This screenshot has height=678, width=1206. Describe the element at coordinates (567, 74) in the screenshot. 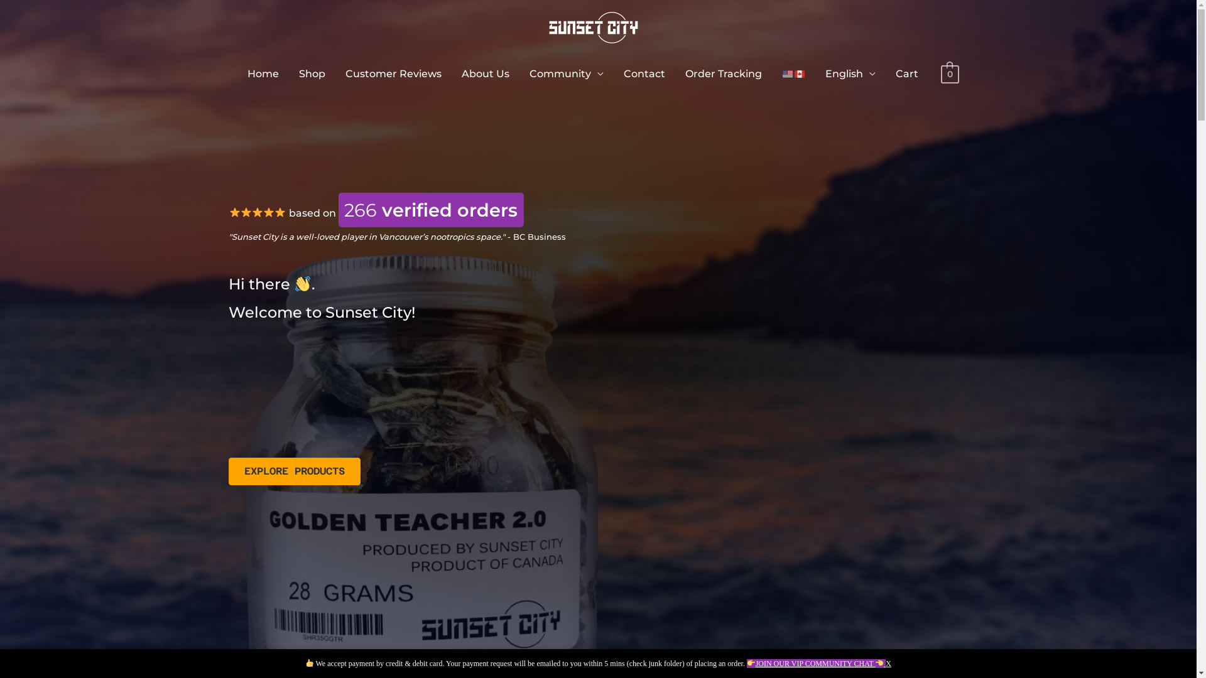

I see `Community` at that location.